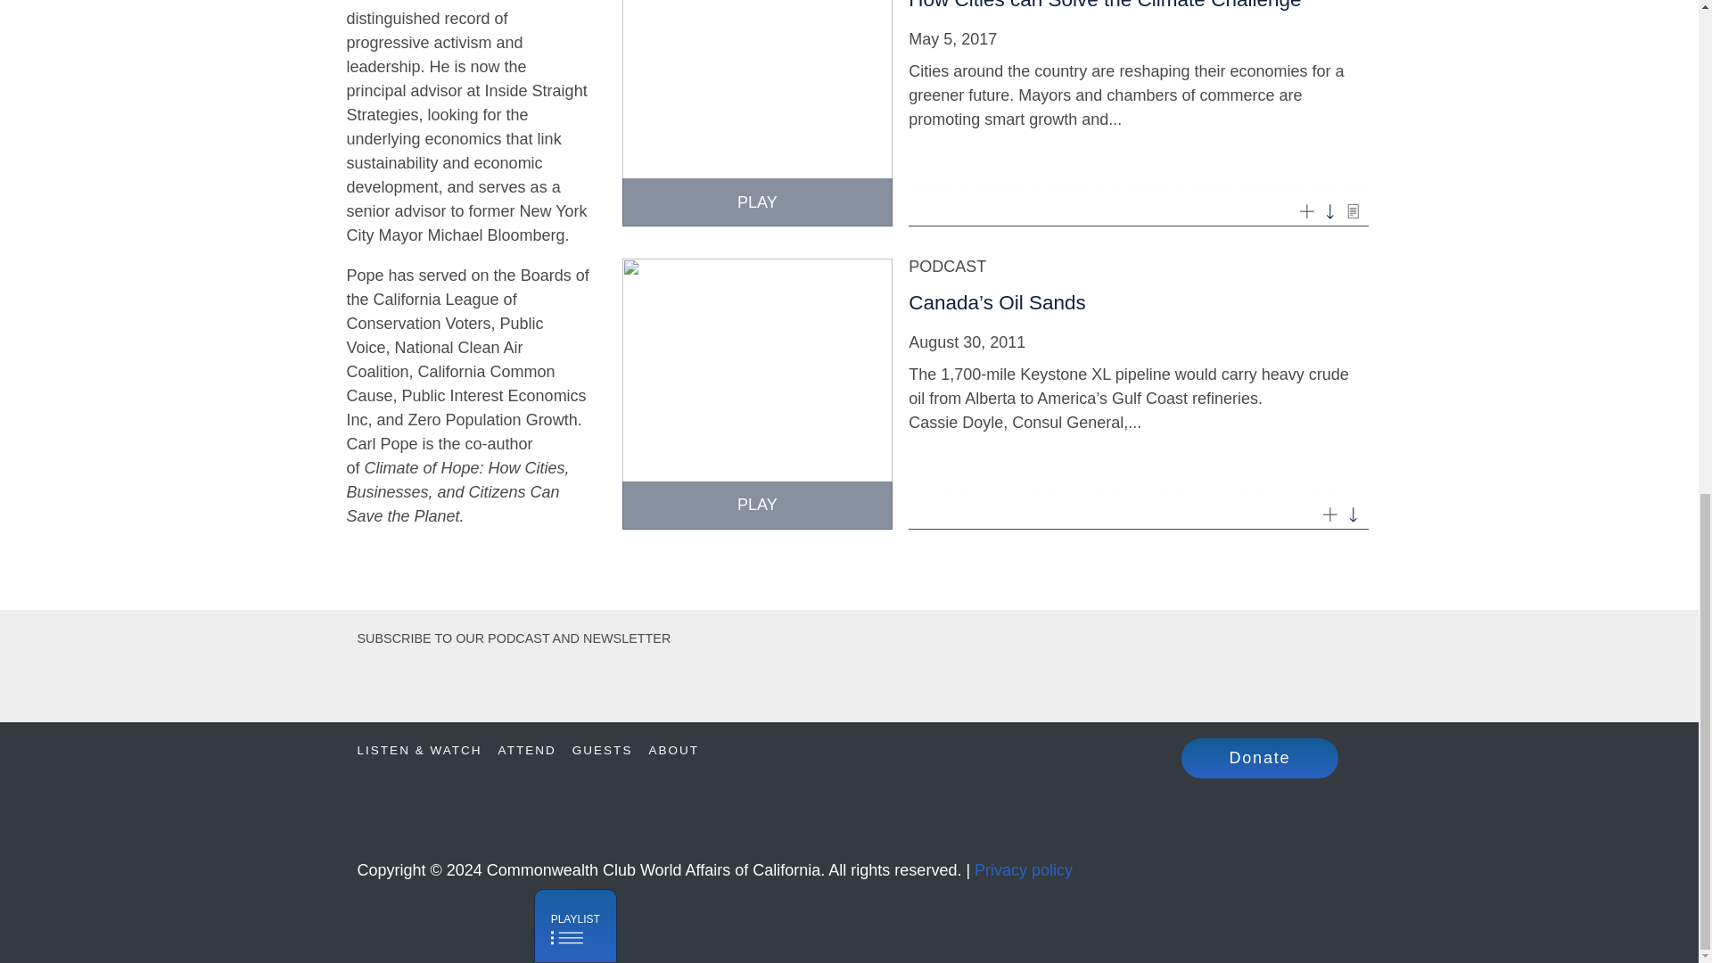  I want to click on Download transcript as PDF, so click(1354, 210).